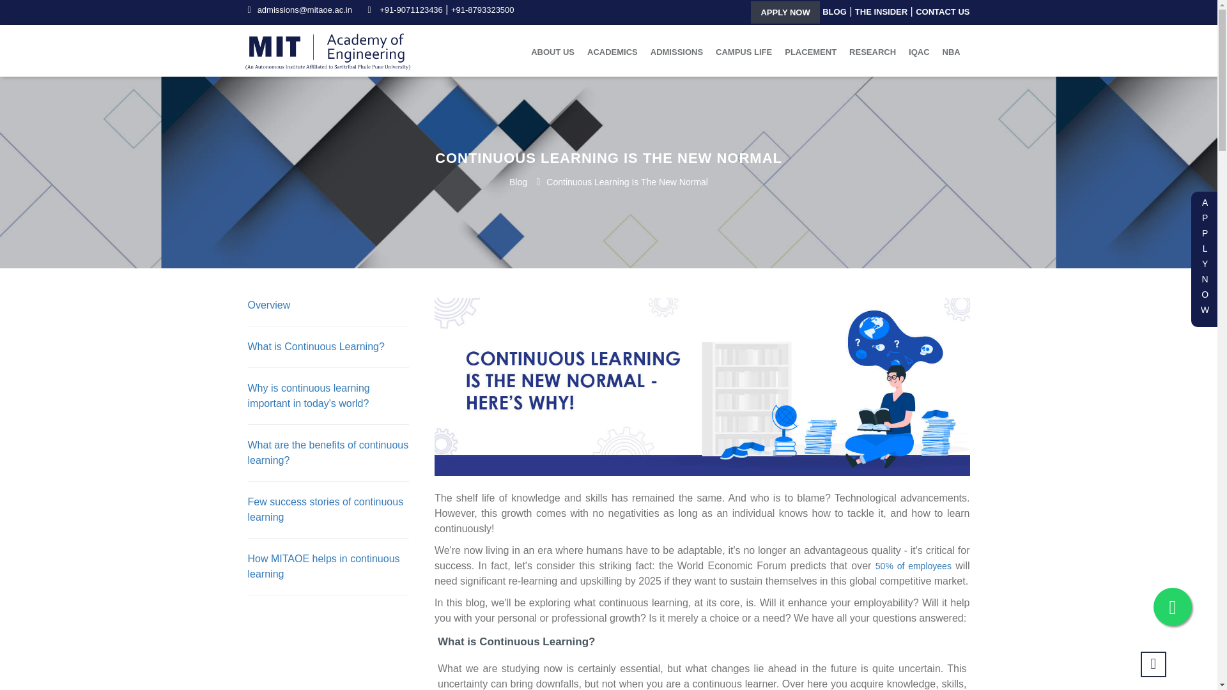  What do you see at coordinates (785, 11) in the screenshot?
I see `APPLY NOW` at bounding box center [785, 11].